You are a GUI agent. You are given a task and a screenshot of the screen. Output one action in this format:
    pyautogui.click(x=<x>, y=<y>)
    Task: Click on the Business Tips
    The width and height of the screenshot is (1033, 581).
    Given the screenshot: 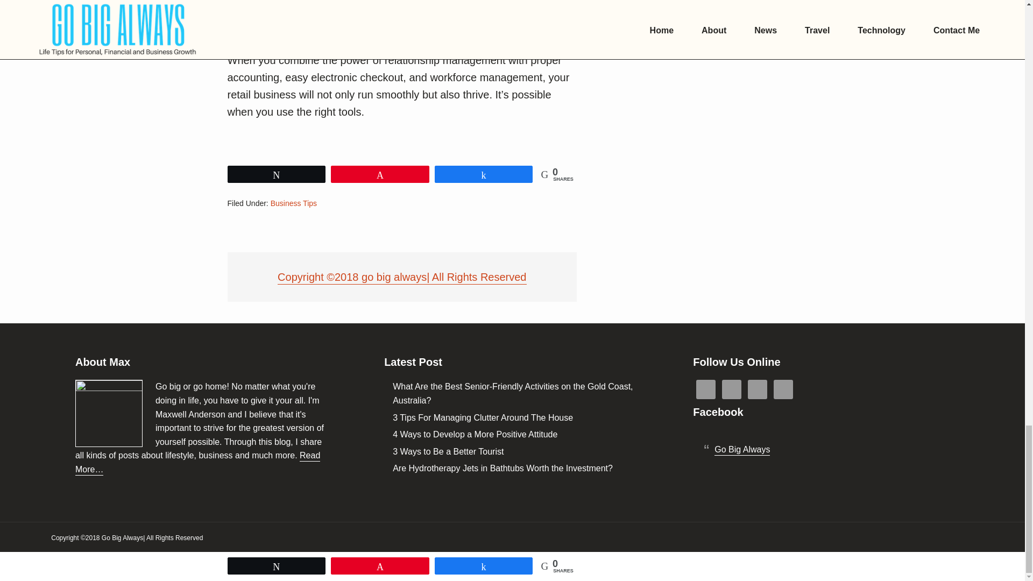 What is the action you would take?
    pyautogui.click(x=294, y=204)
    